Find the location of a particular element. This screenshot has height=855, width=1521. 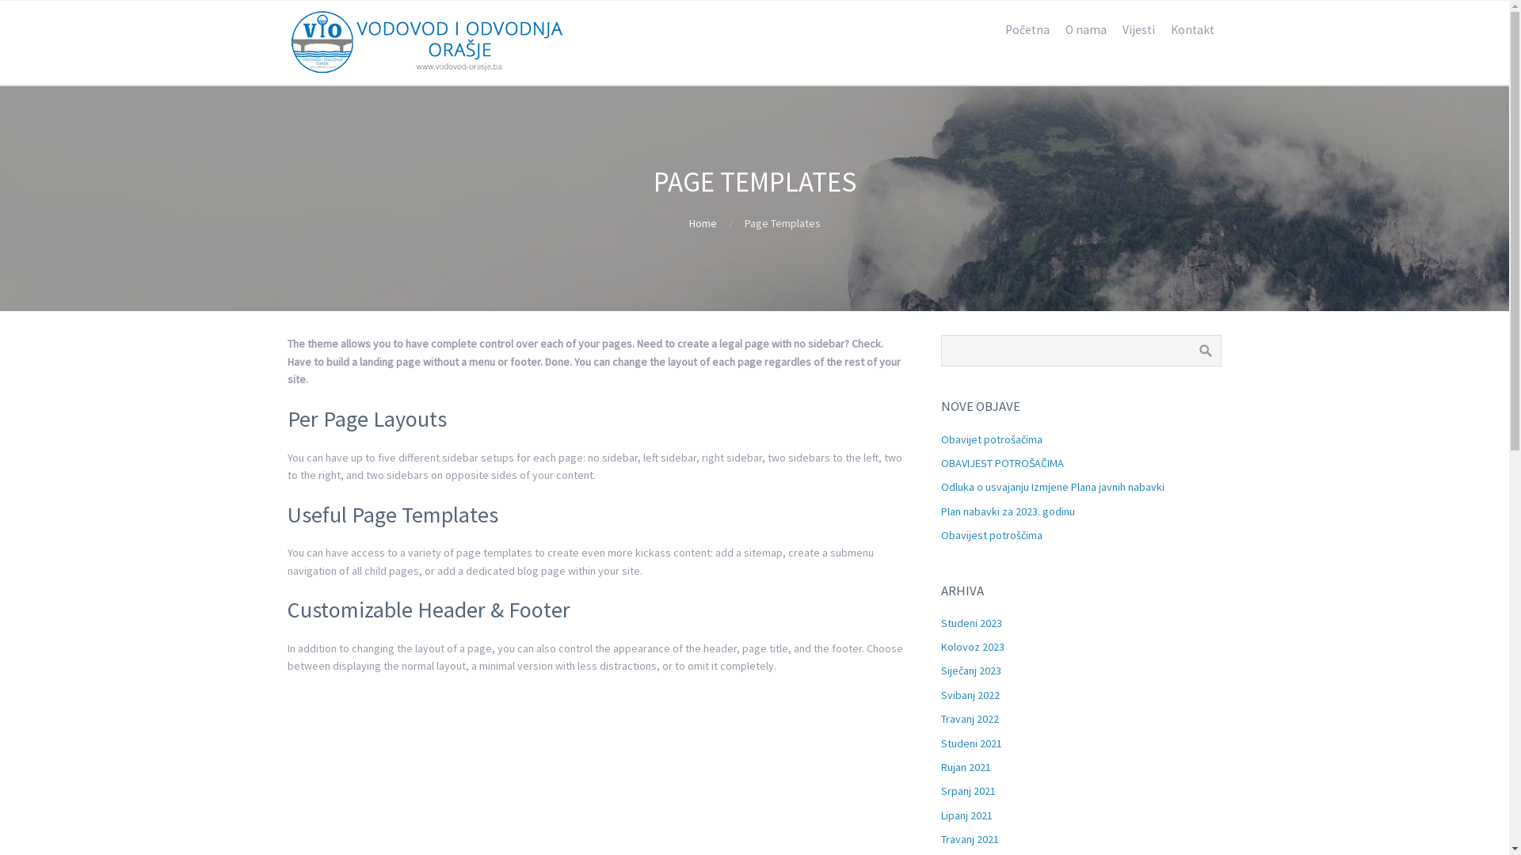

Lipanj 2021 is located at coordinates (966, 815).